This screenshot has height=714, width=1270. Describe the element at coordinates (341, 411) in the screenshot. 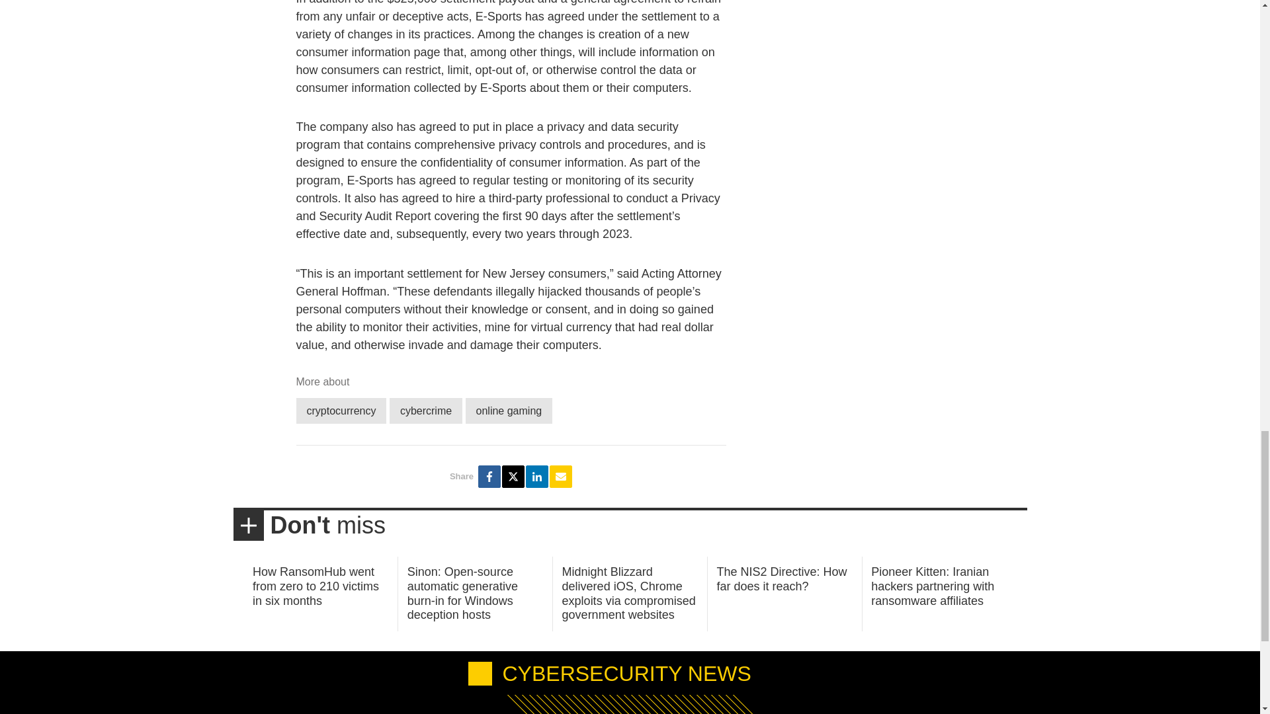

I see `cryptocurrency` at that location.